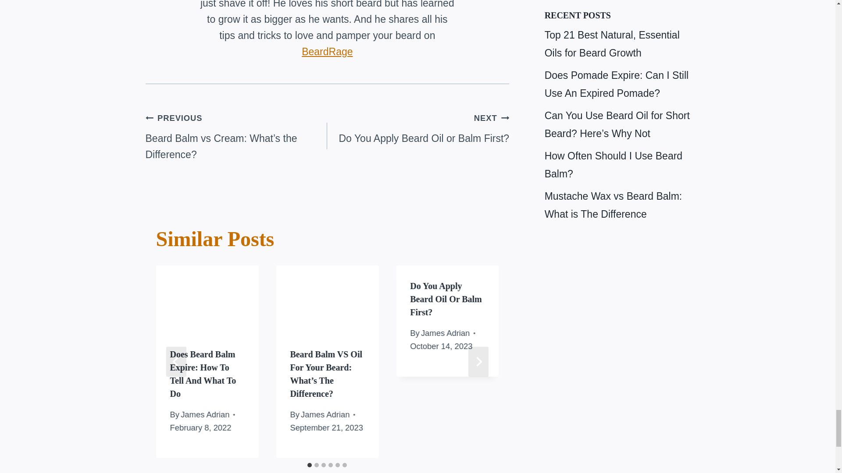 Image resolution: width=842 pixels, height=473 pixels. Describe the element at coordinates (207, 300) in the screenshot. I see `Does Beard Balm Expire: How to Tell and What to Do 1` at that location.